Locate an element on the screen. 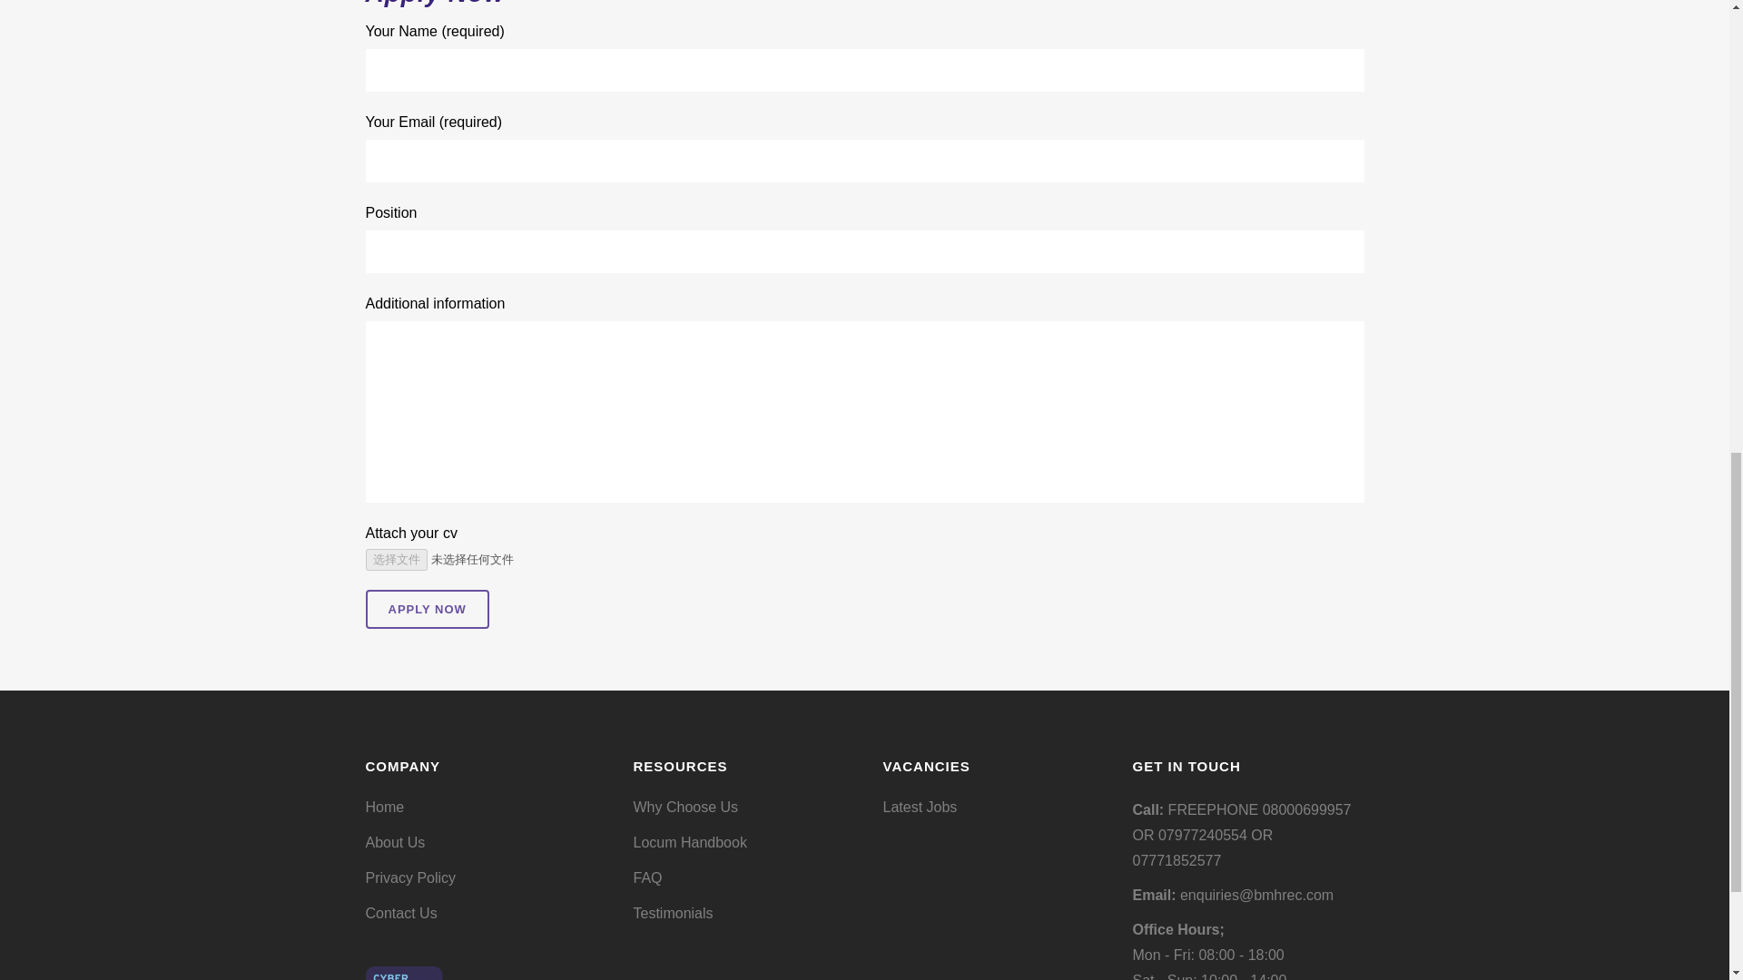 The height and width of the screenshot is (980, 1743). Apply Now is located at coordinates (426, 610).